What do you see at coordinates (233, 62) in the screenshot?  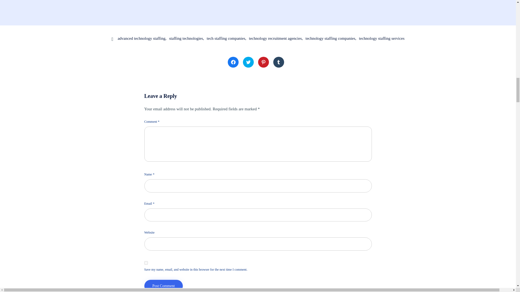 I see `Click to share on Facebook` at bounding box center [233, 62].